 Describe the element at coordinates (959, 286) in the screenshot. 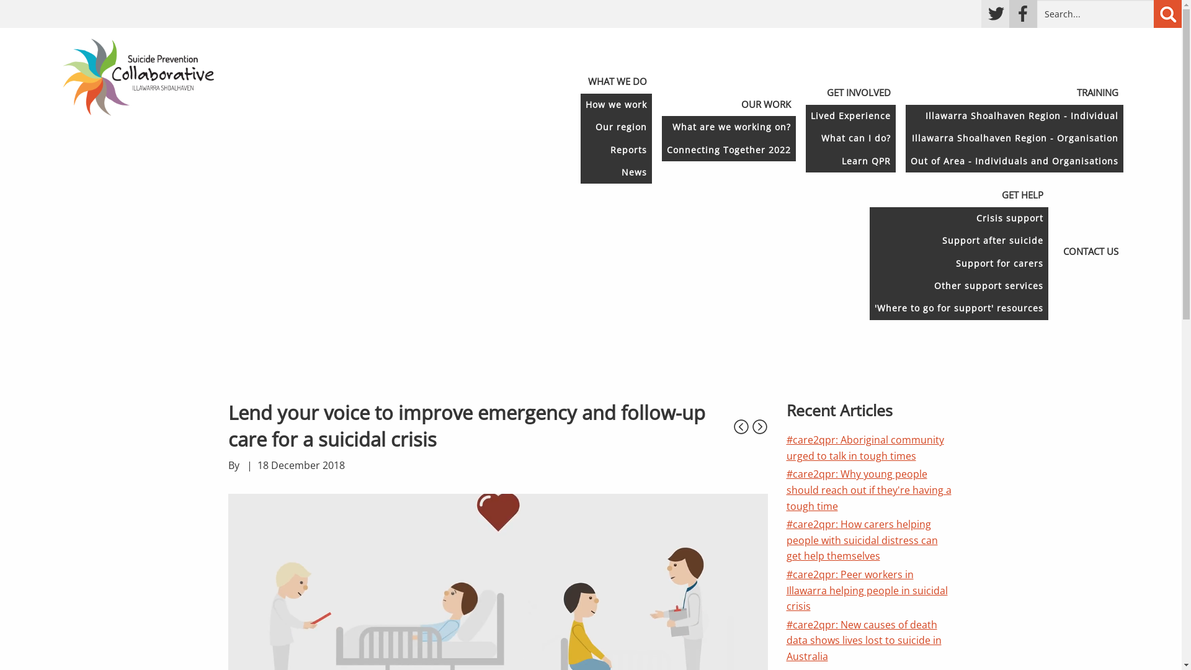

I see `Other support services` at that location.